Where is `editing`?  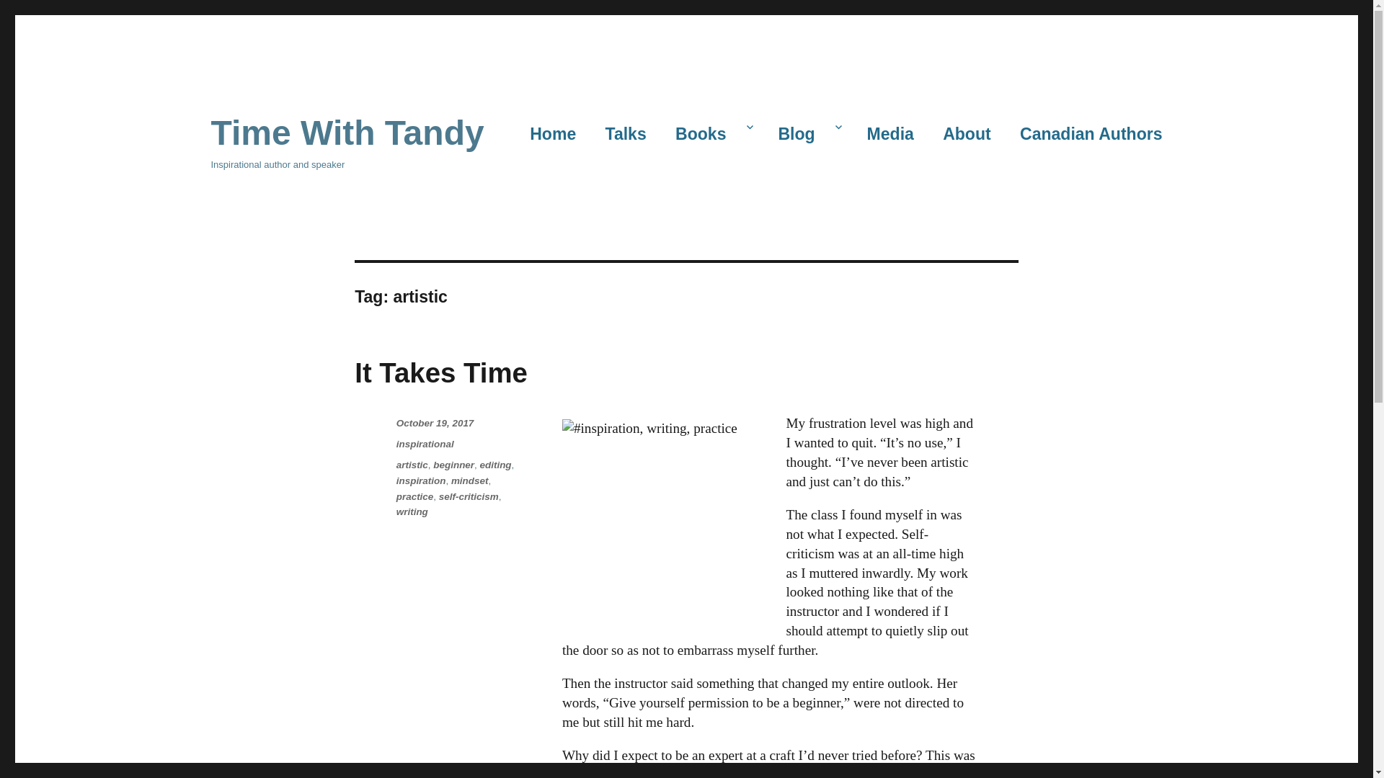 editing is located at coordinates (496, 465).